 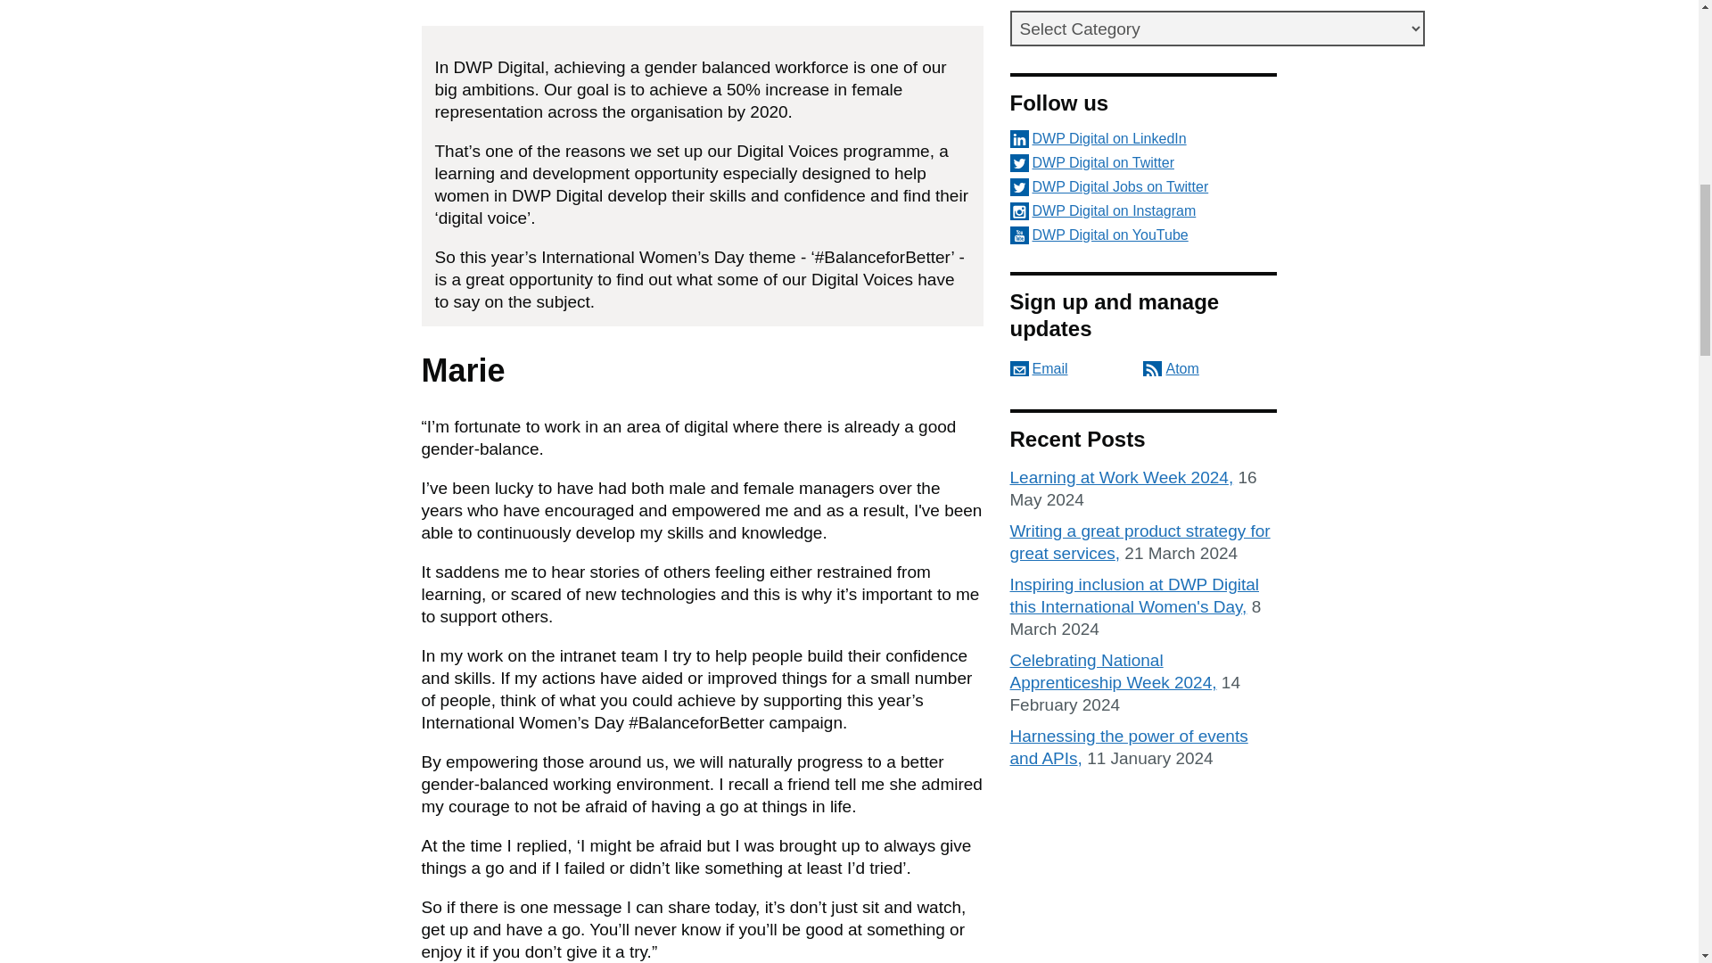 I want to click on Atom, so click(x=1171, y=369).